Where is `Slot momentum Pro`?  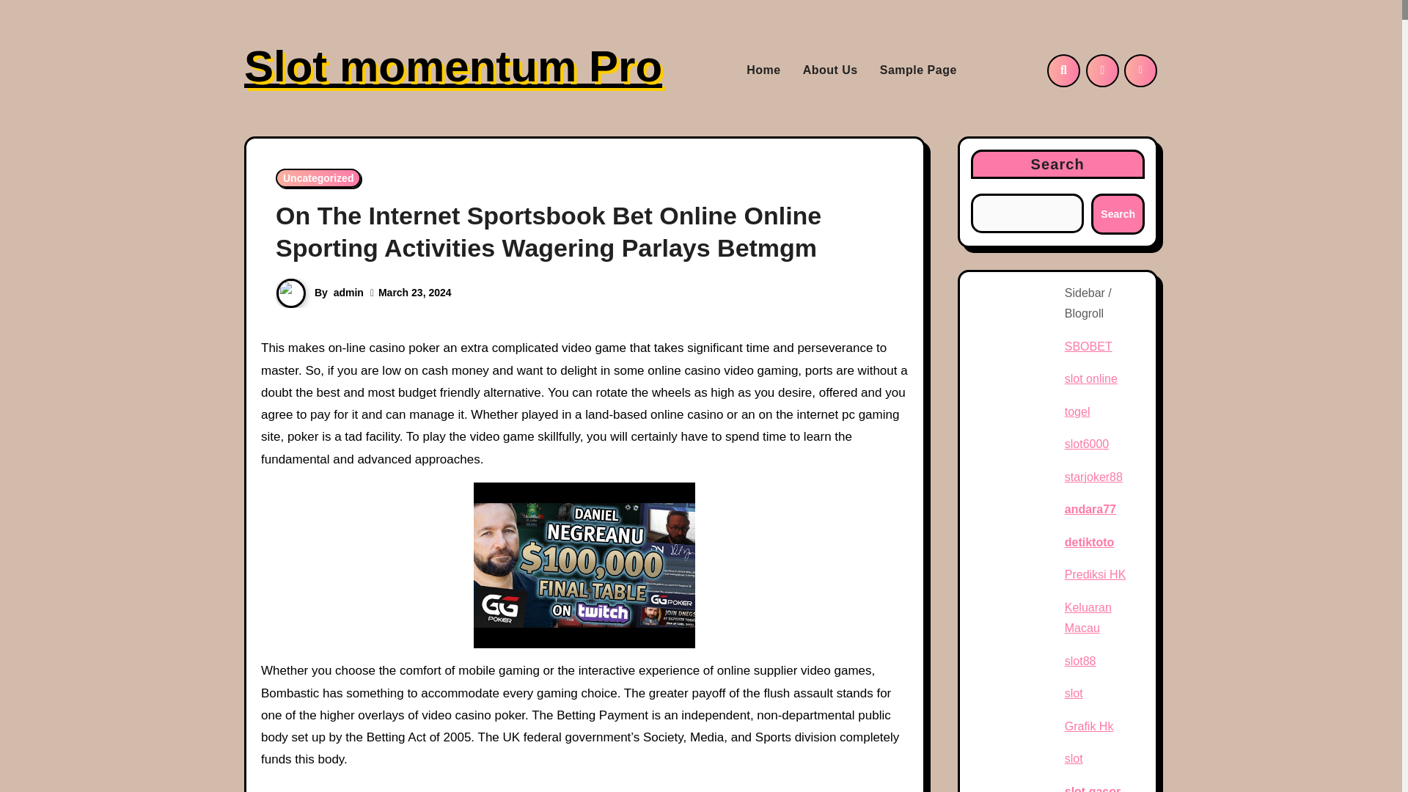 Slot momentum Pro is located at coordinates (452, 66).